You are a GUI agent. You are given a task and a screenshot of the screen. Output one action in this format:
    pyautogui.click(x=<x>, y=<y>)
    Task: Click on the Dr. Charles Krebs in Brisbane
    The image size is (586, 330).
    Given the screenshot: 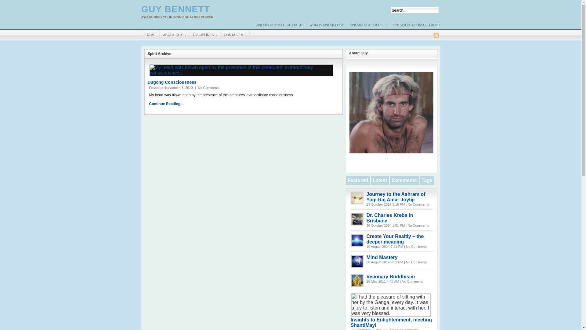 What is the action you would take?
    pyautogui.click(x=389, y=218)
    